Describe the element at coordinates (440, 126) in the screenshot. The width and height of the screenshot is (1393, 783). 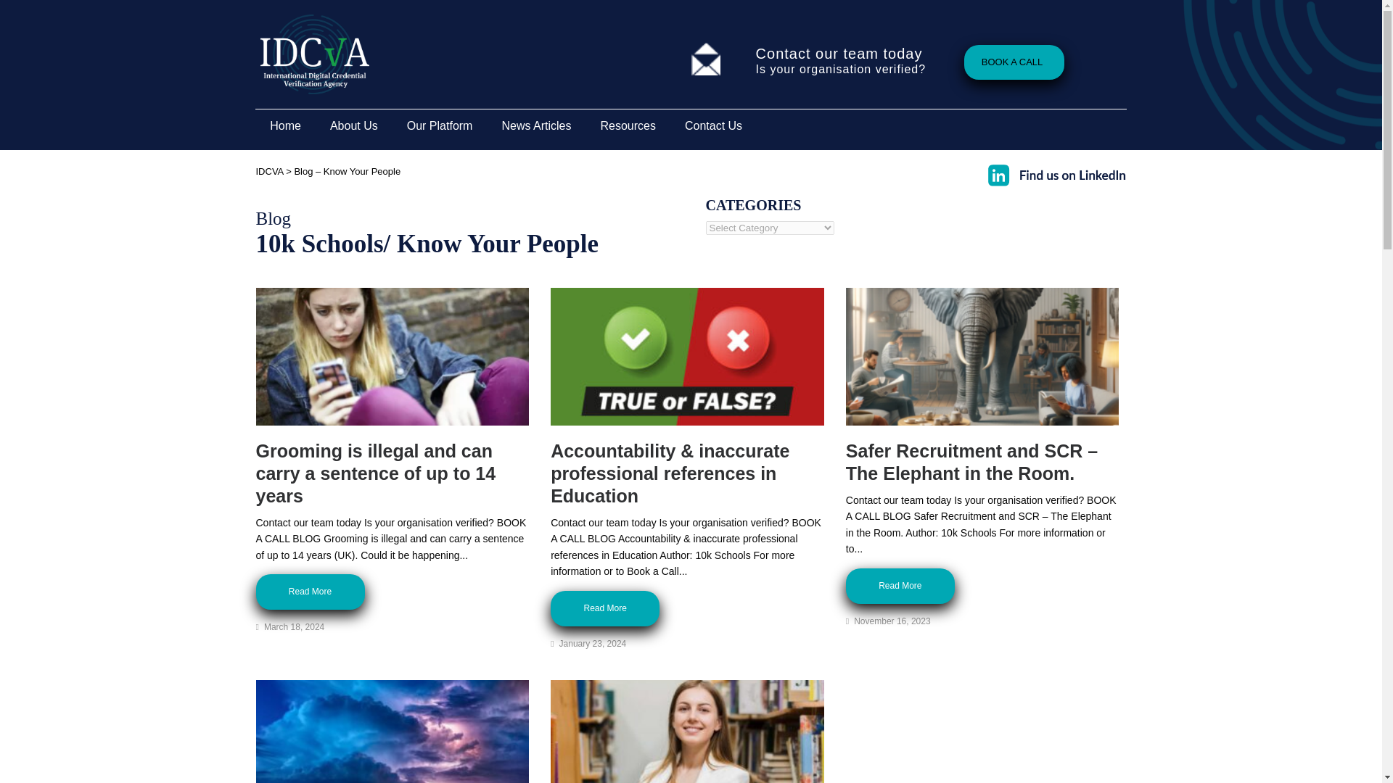
I see `Our Platform` at that location.